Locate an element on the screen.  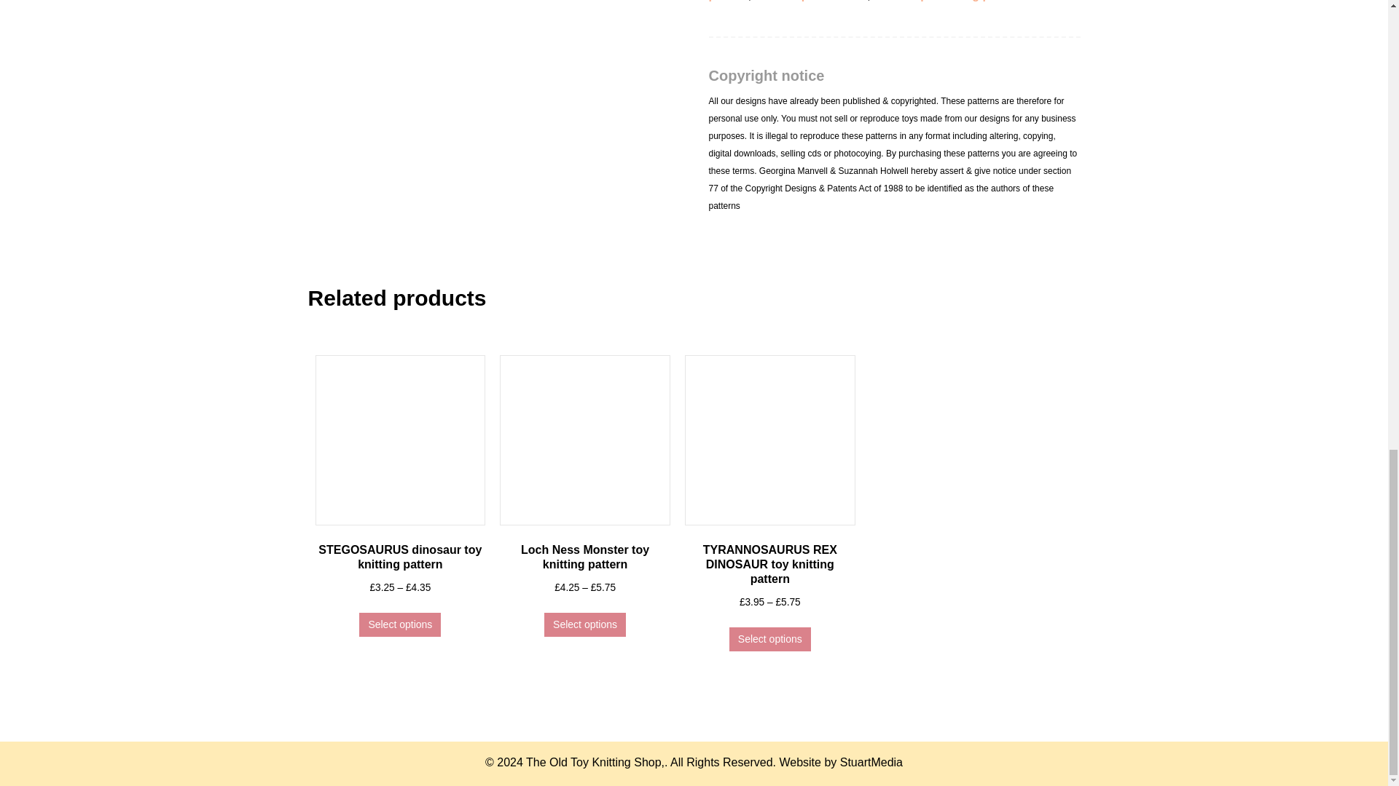
Select options is located at coordinates (769, 639).